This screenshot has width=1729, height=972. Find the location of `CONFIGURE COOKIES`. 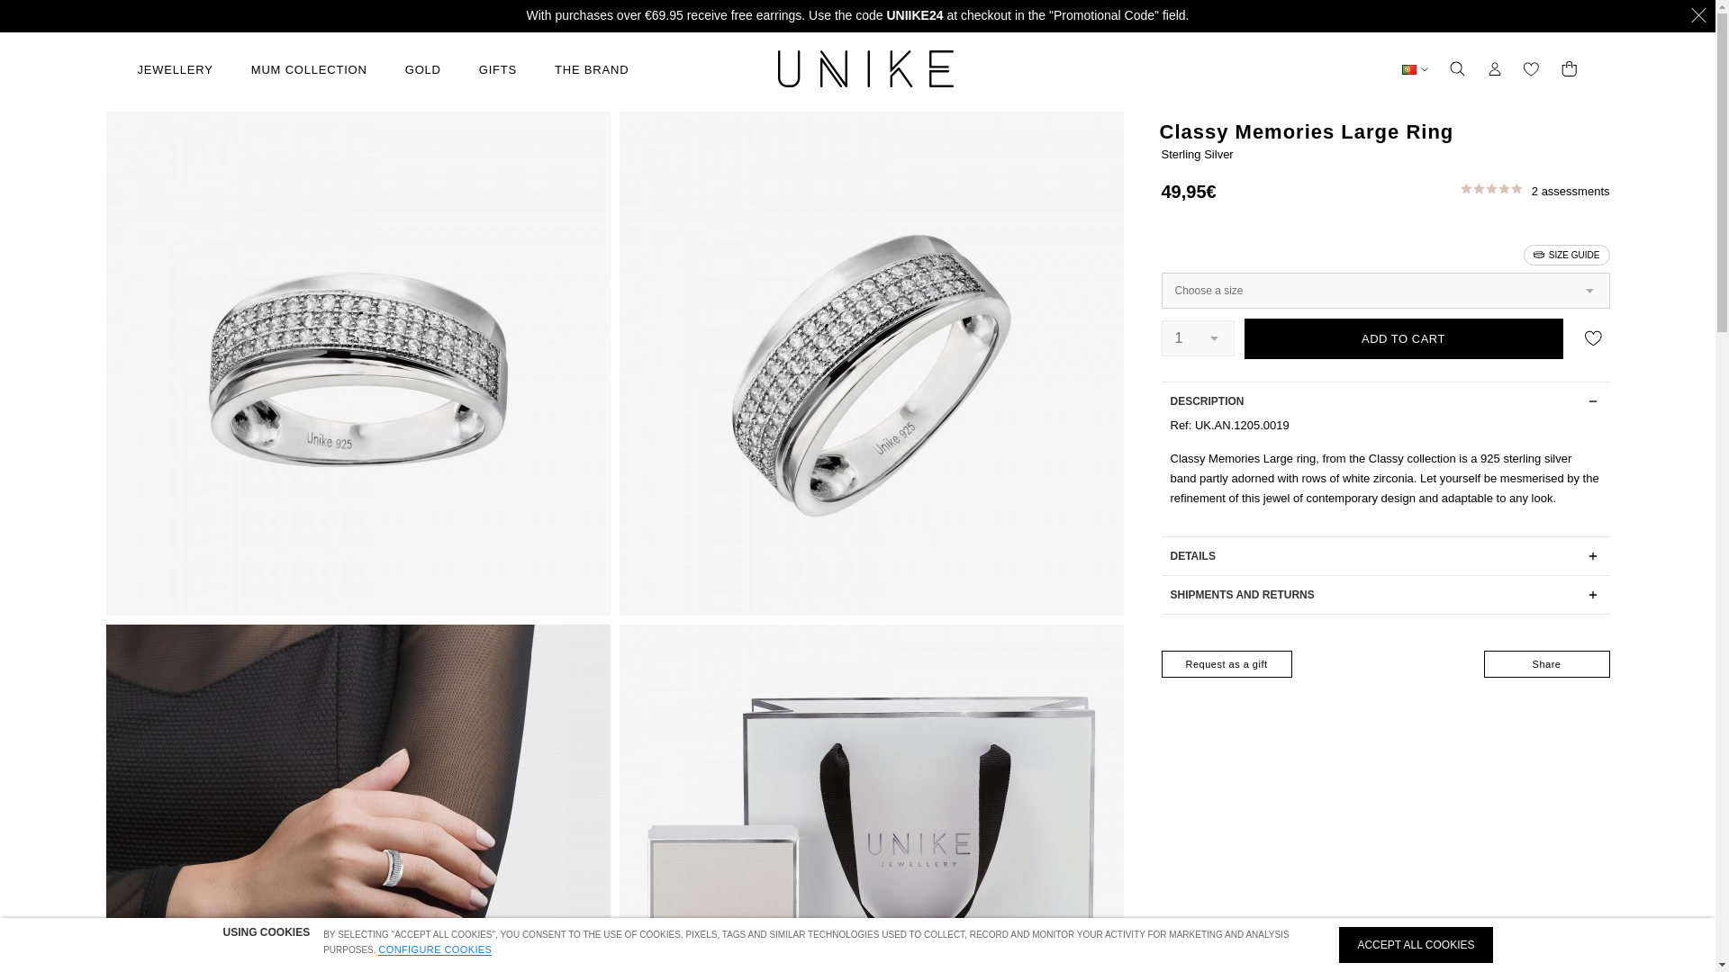

CONFIGURE COOKIES is located at coordinates (434, 949).